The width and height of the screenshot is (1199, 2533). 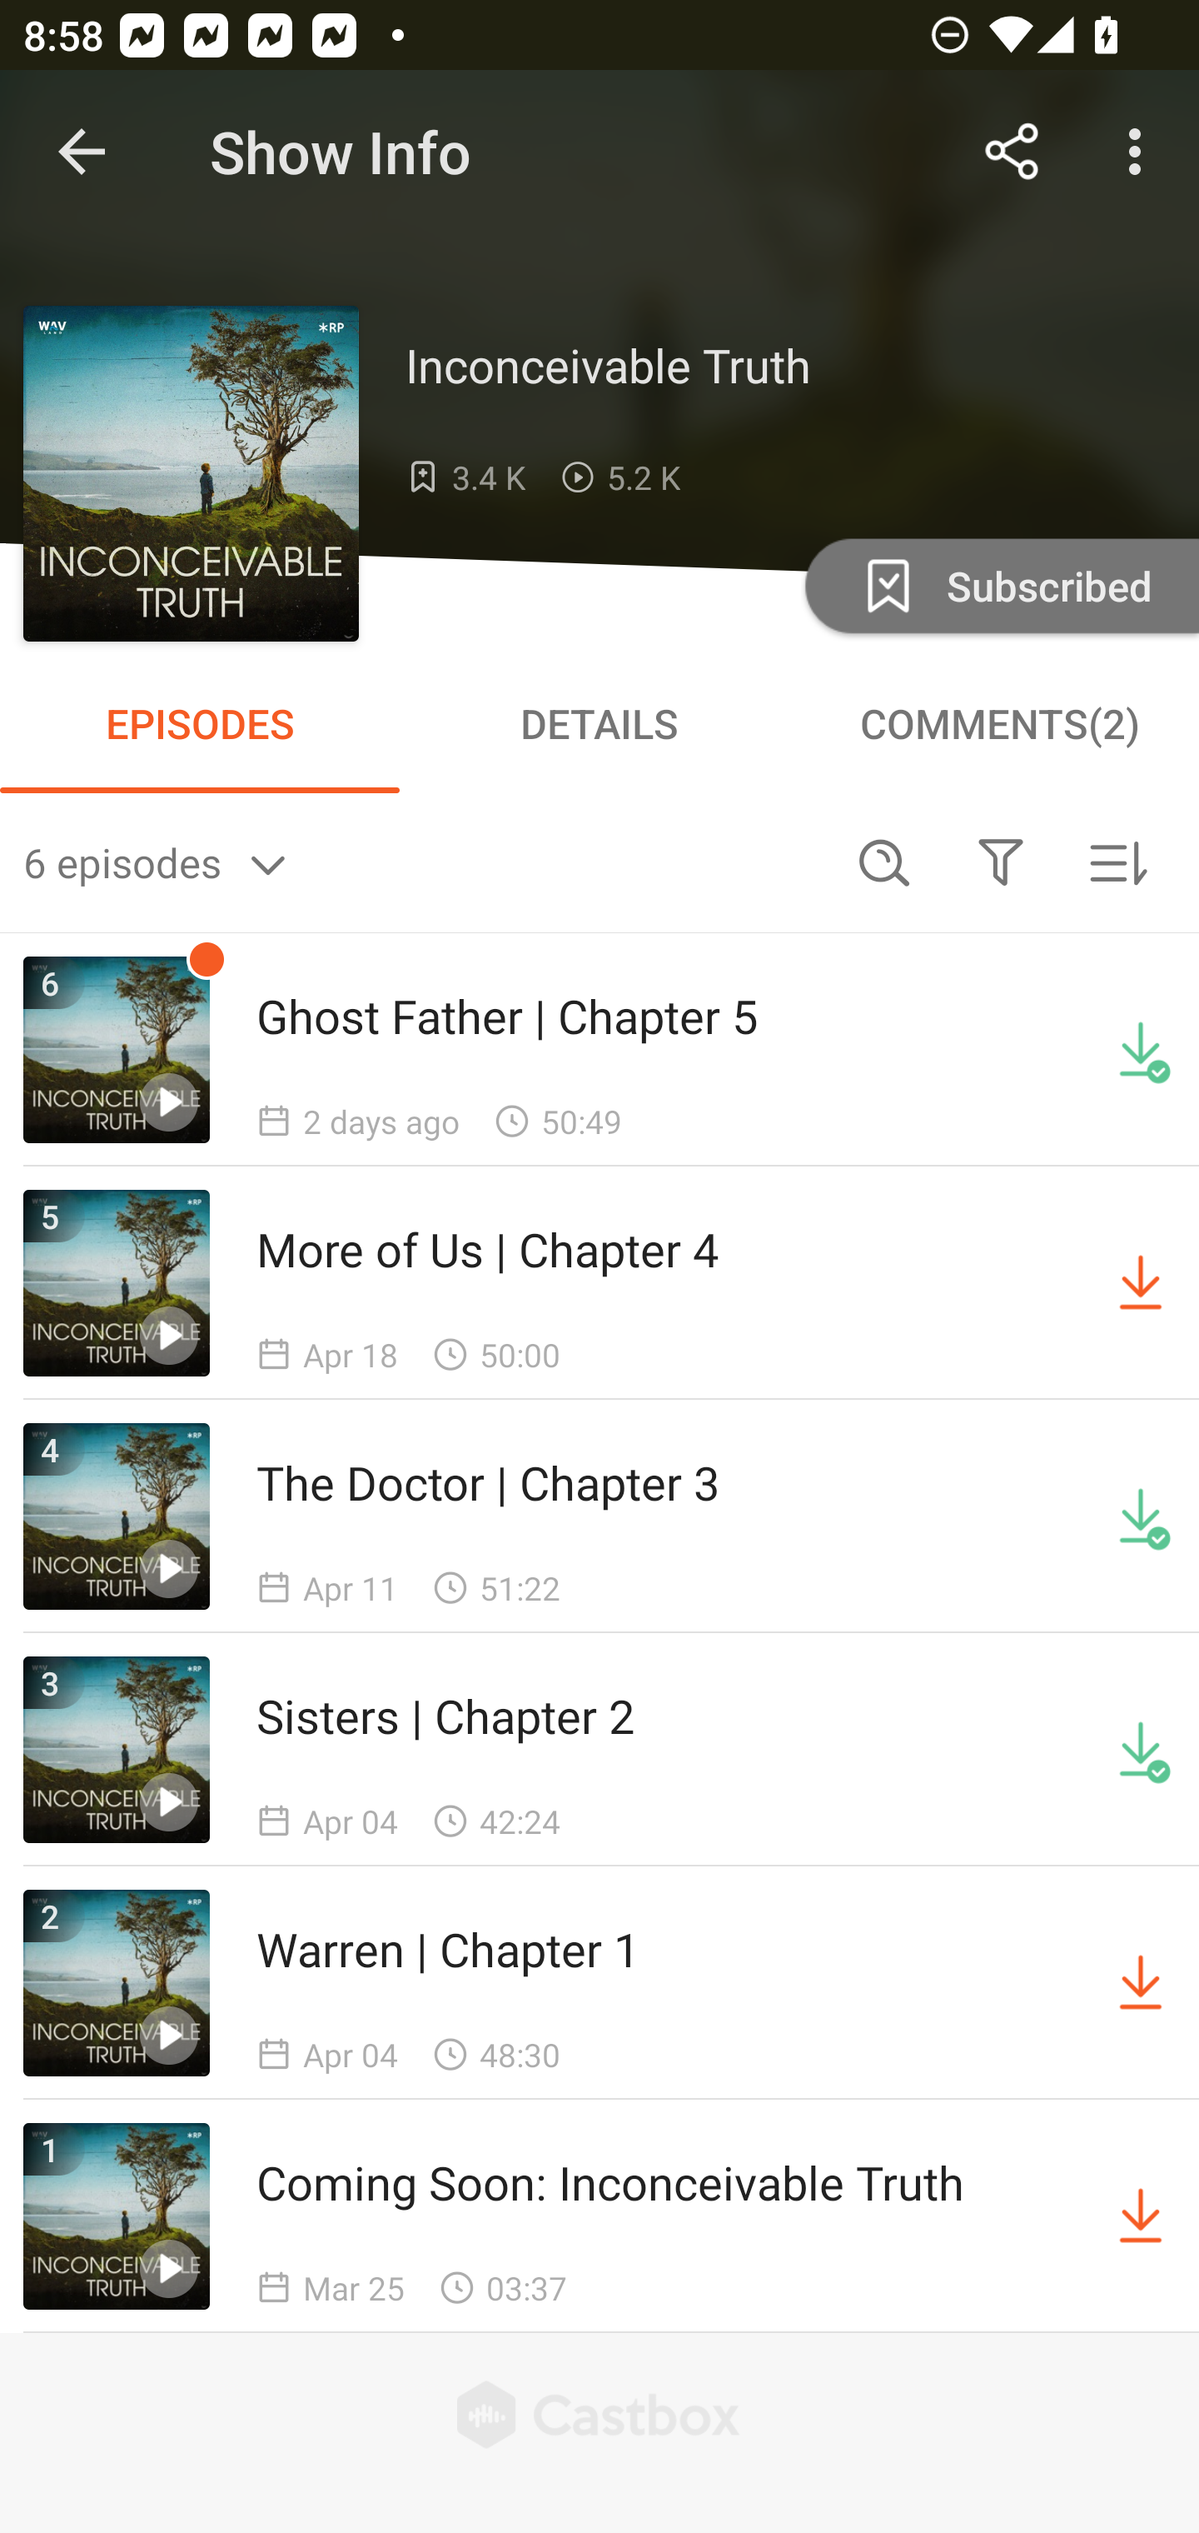 What do you see at coordinates (200, 723) in the screenshot?
I see `EPISODES` at bounding box center [200, 723].